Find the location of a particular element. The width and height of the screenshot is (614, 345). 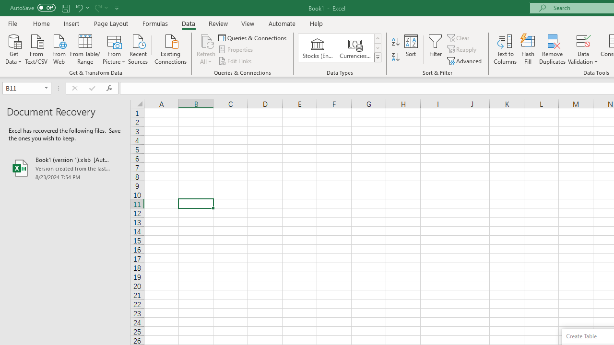

Open is located at coordinates (46, 88).